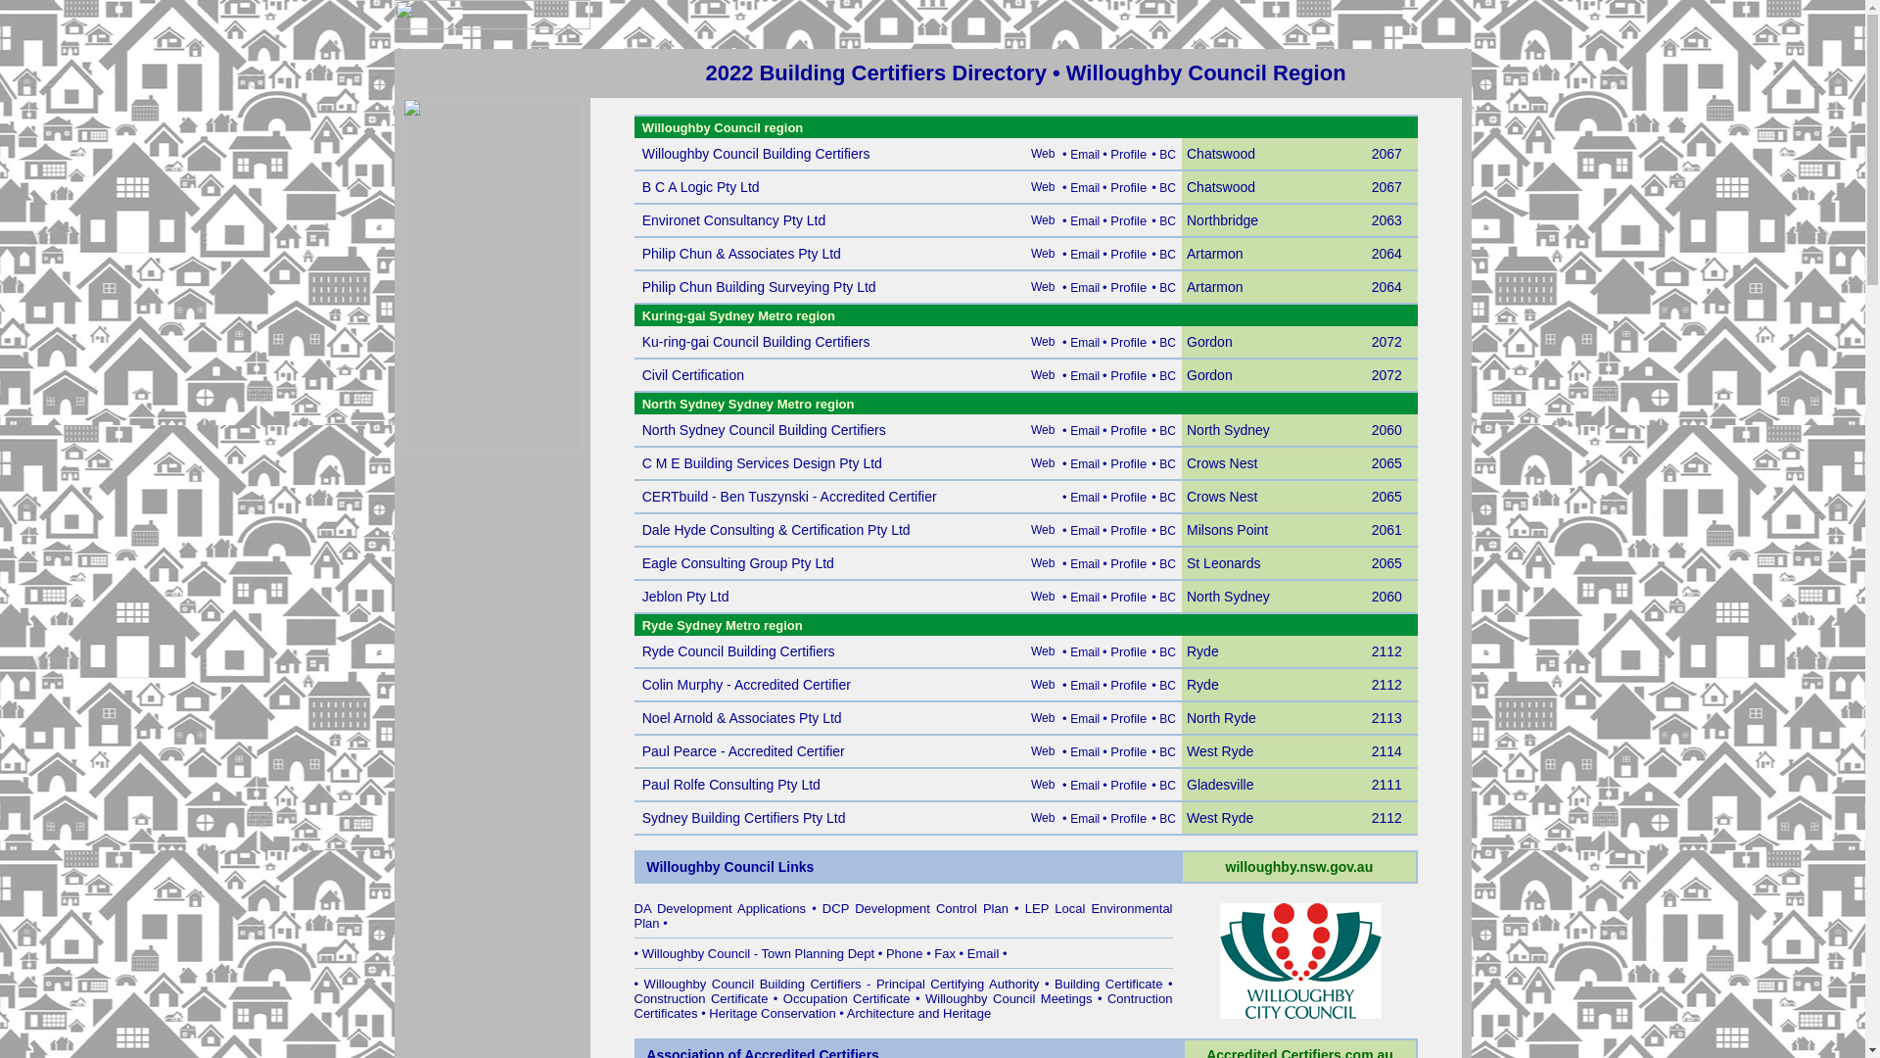 The height and width of the screenshot is (1058, 1880). I want to click on Willoughby Council Links, so click(730, 867).